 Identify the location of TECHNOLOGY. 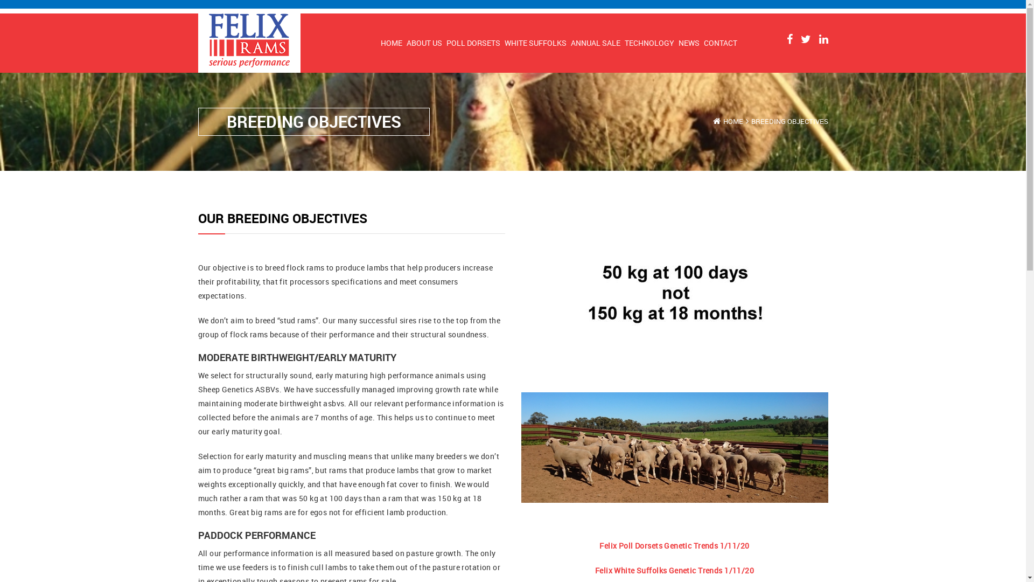
(649, 43).